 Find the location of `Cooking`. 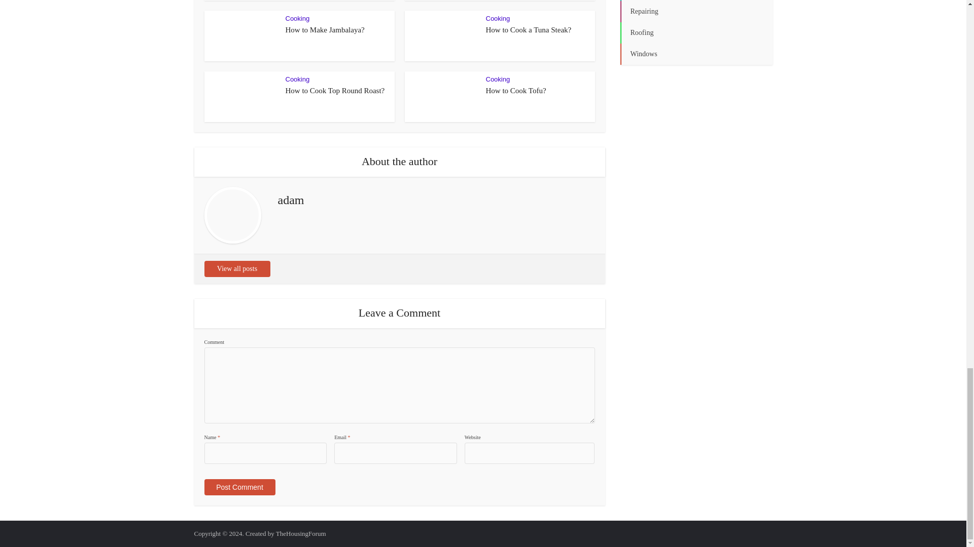

Cooking is located at coordinates (498, 79).